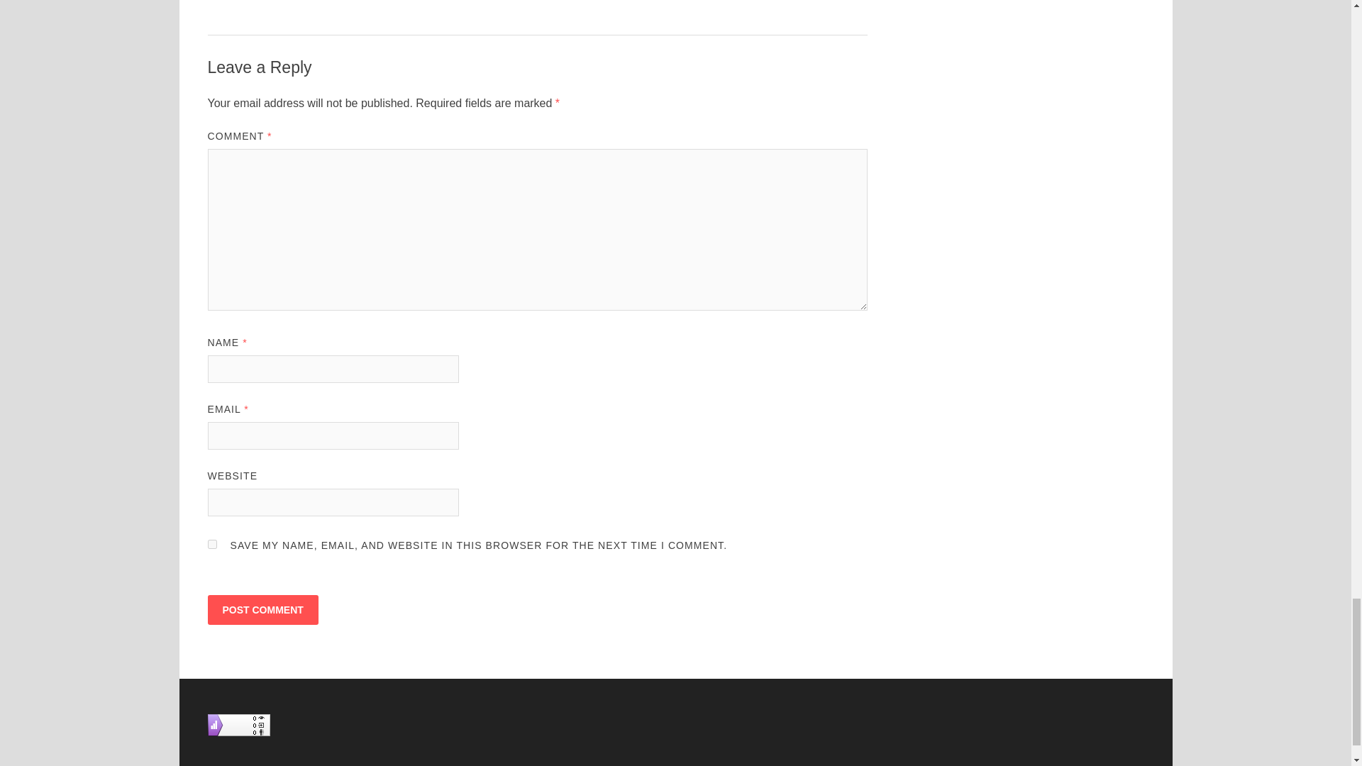 This screenshot has width=1362, height=766. I want to click on Post Comment, so click(262, 610).